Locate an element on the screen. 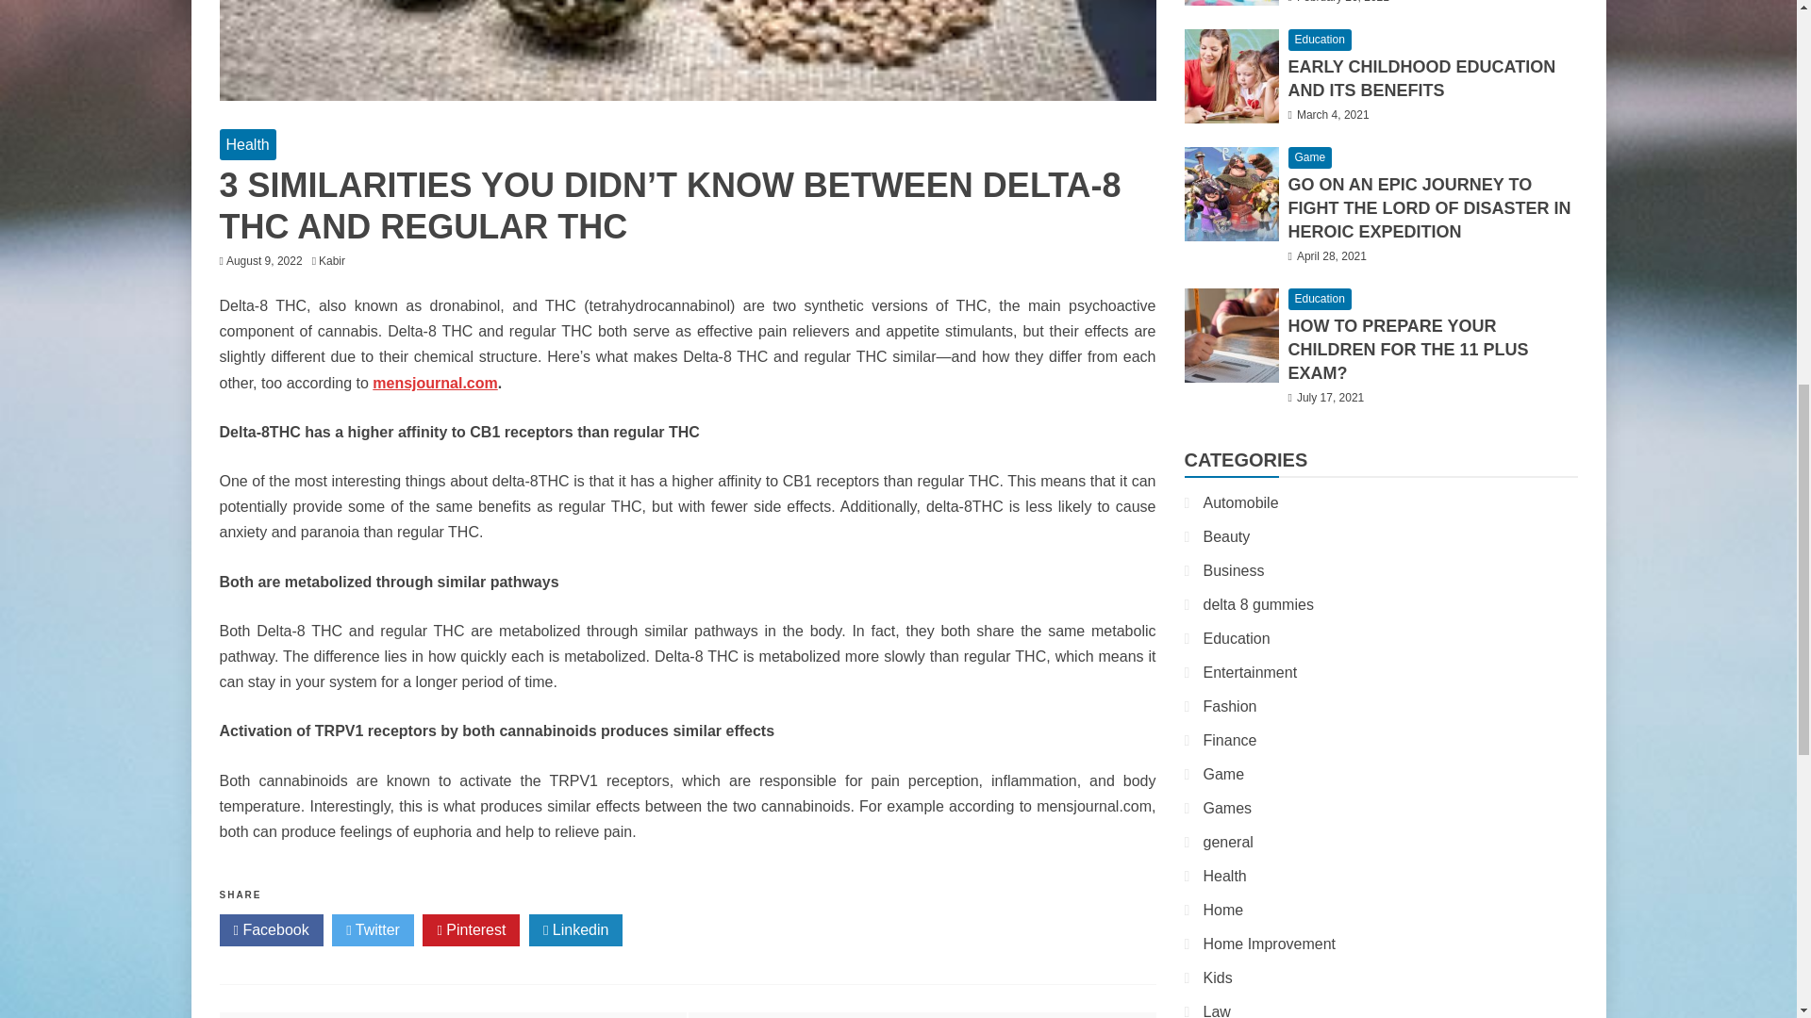  Twitter is located at coordinates (373, 929).